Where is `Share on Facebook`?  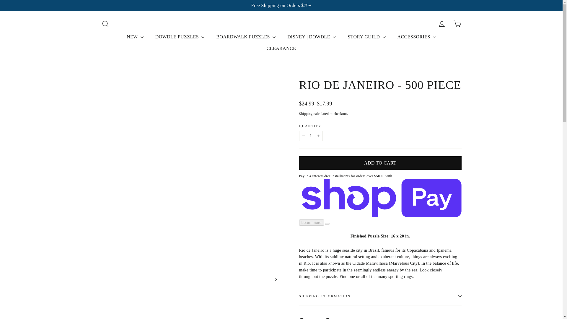 Share on Facebook is located at coordinates (309, 318).